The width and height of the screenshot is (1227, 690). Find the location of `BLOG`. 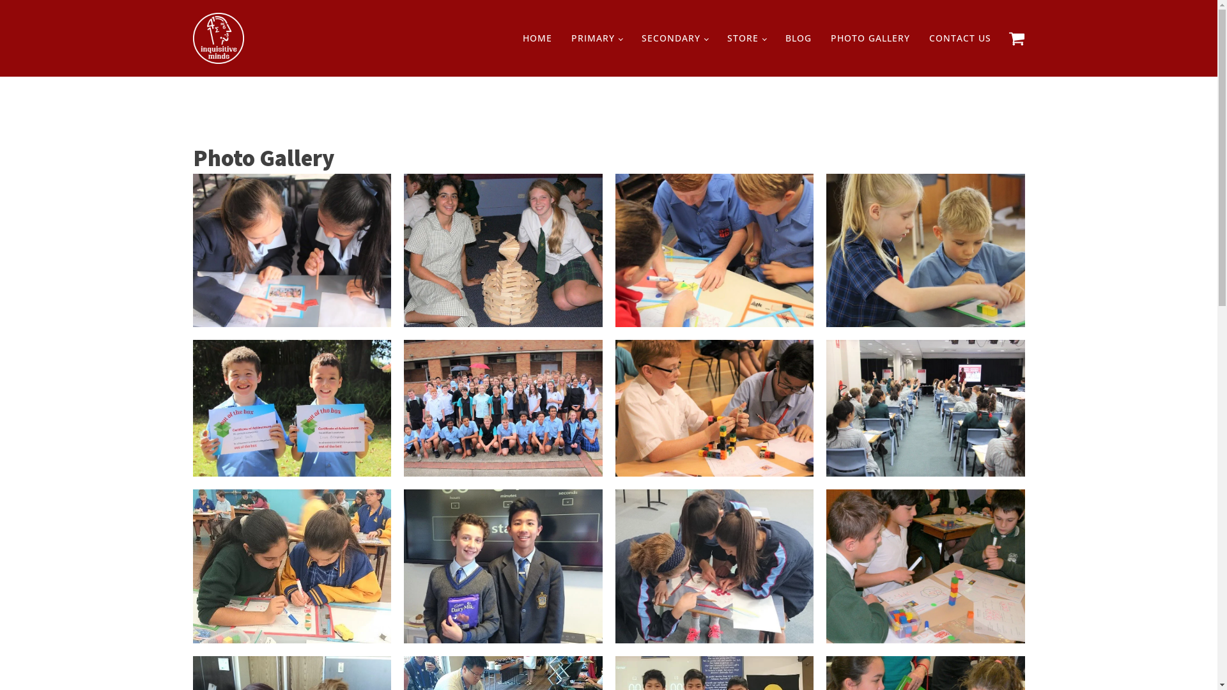

BLOG is located at coordinates (799, 38).